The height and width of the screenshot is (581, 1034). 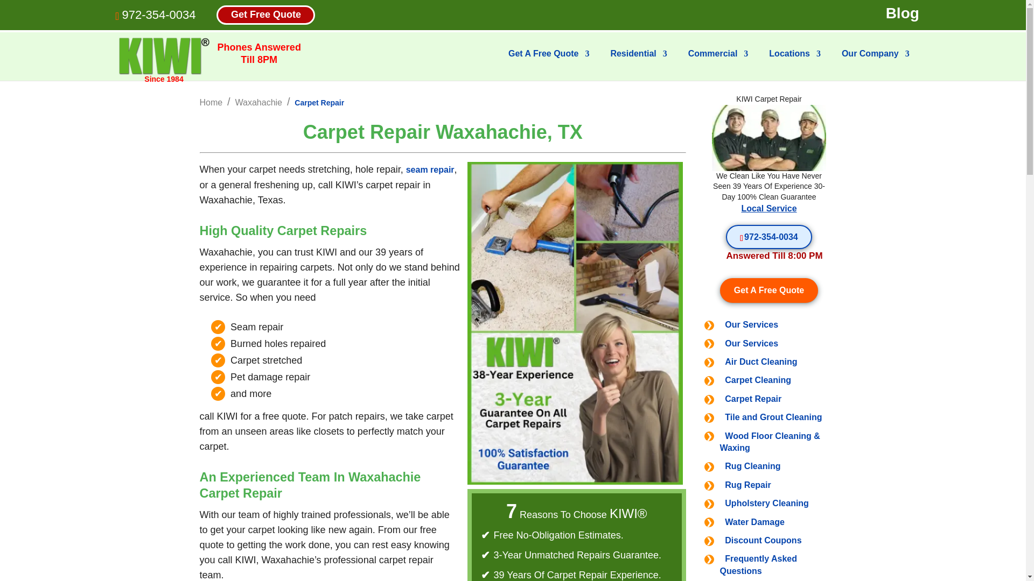 What do you see at coordinates (164, 56) in the screenshot?
I see `KIWI Cleaning Services` at bounding box center [164, 56].